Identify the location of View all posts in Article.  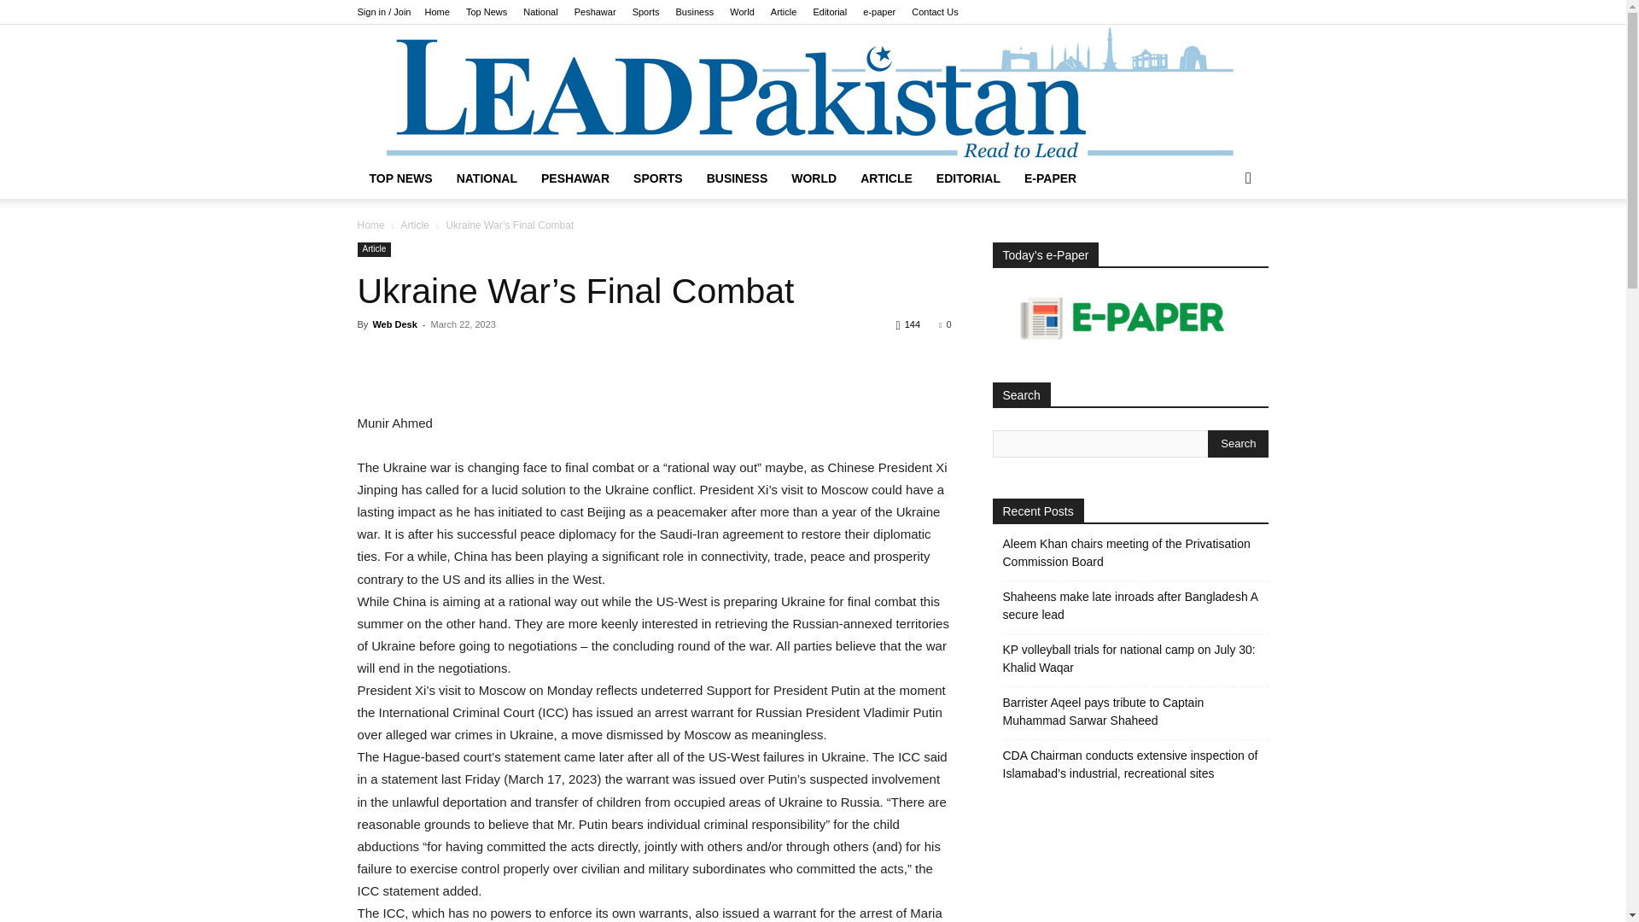
(413, 225).